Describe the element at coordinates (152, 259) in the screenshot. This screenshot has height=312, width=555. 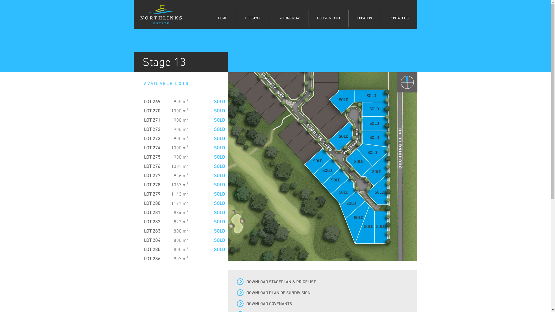
I see `LOT 286` at that location.